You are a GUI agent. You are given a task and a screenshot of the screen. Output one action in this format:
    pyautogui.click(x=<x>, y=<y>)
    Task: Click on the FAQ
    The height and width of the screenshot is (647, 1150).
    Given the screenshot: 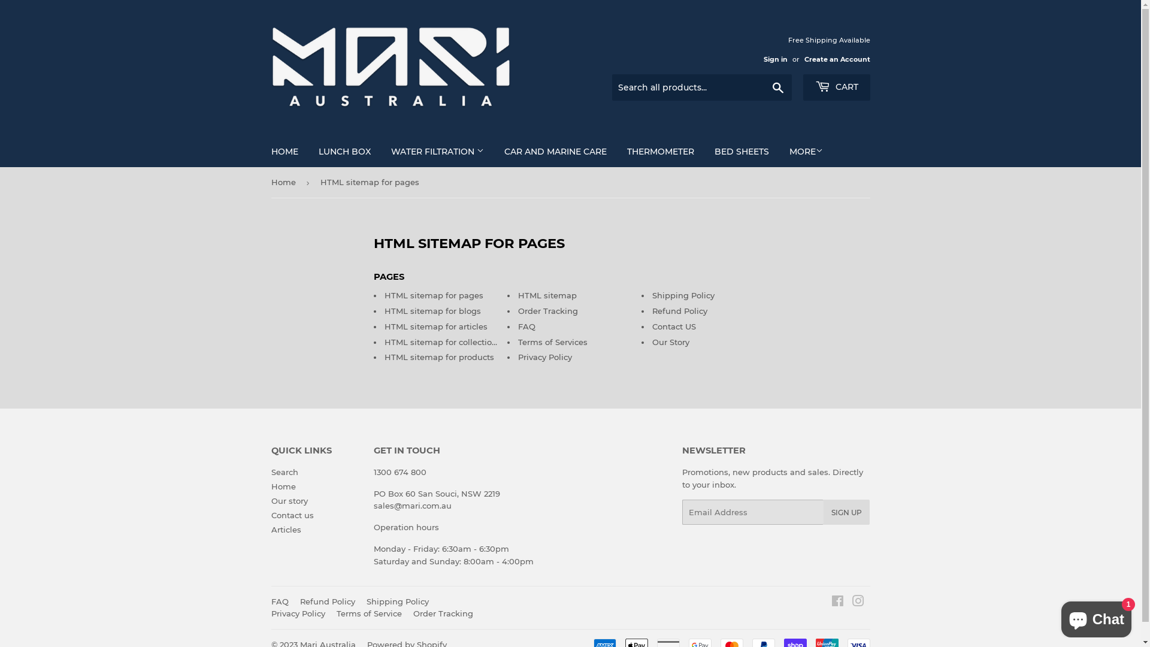 What is the action you would take?
    pyautogui.click(x=527, y=326)
    